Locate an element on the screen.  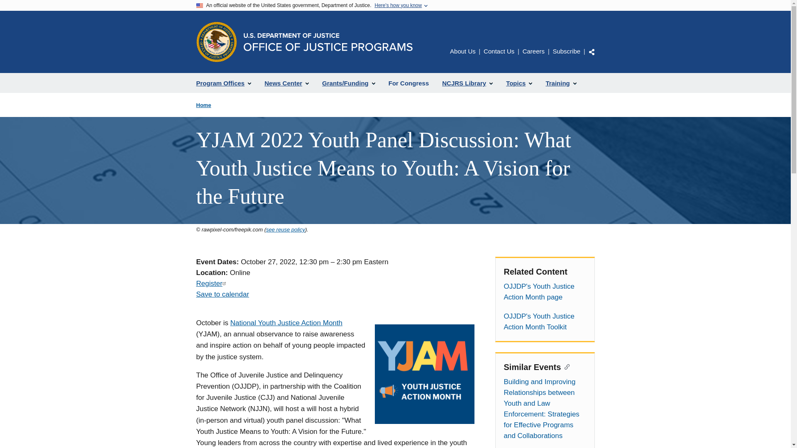
Share is located at coordinates (592, 51).